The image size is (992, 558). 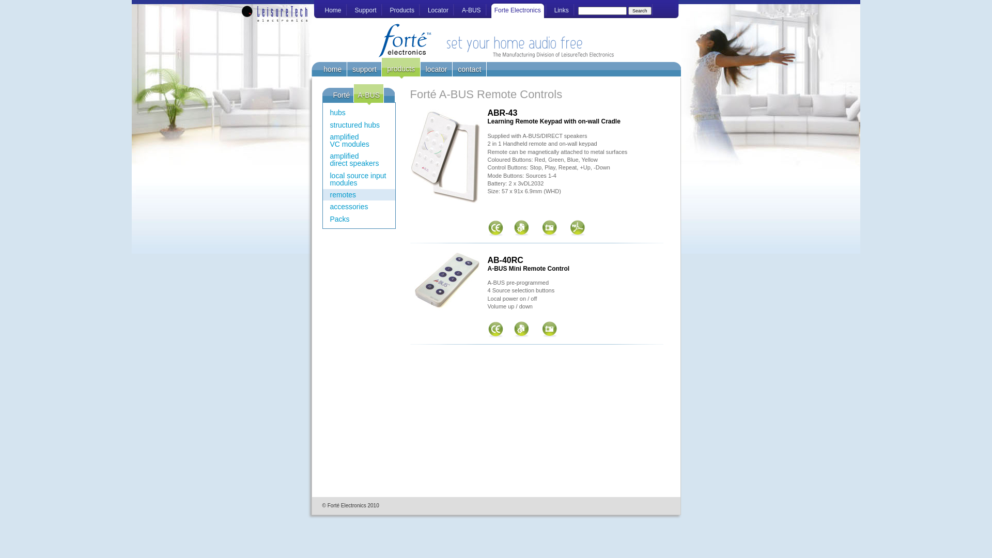 What do you see at coordinates (402, 10) in the screenshot?
I see `Products` at bounding box center [402, 10].